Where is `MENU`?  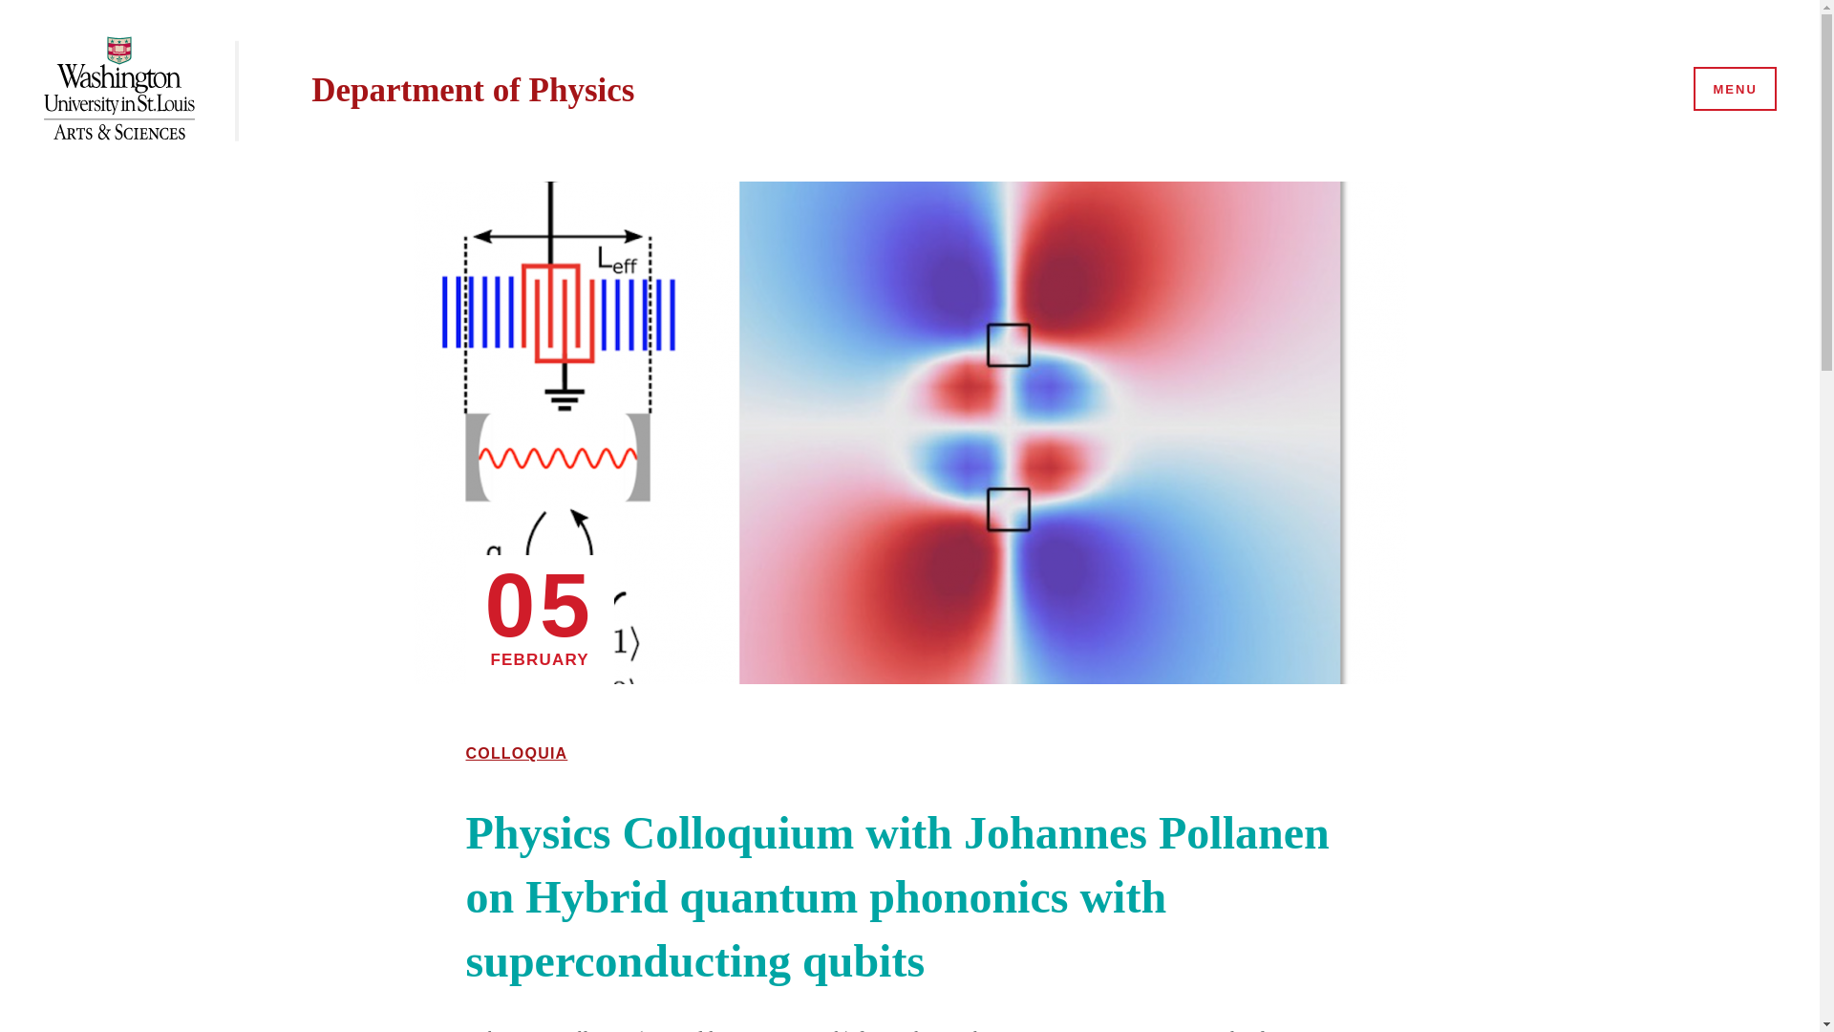 MENU is located at coordinates (1734, 90).